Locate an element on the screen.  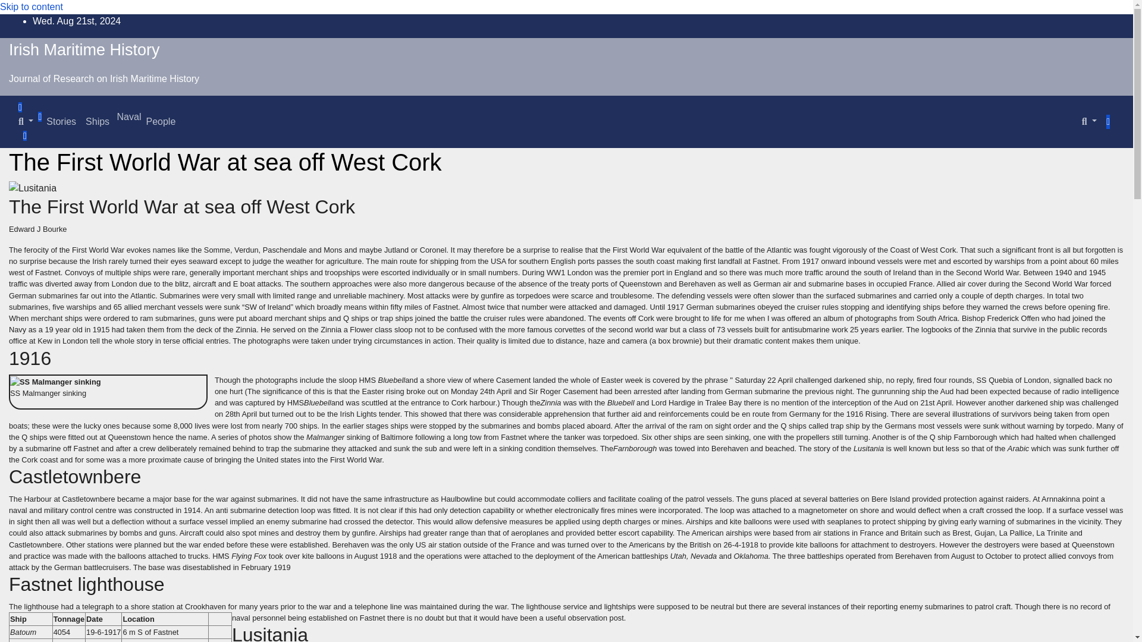
Permalink to: The First World War at sea off West Cork is located at coordinates (225, 161).